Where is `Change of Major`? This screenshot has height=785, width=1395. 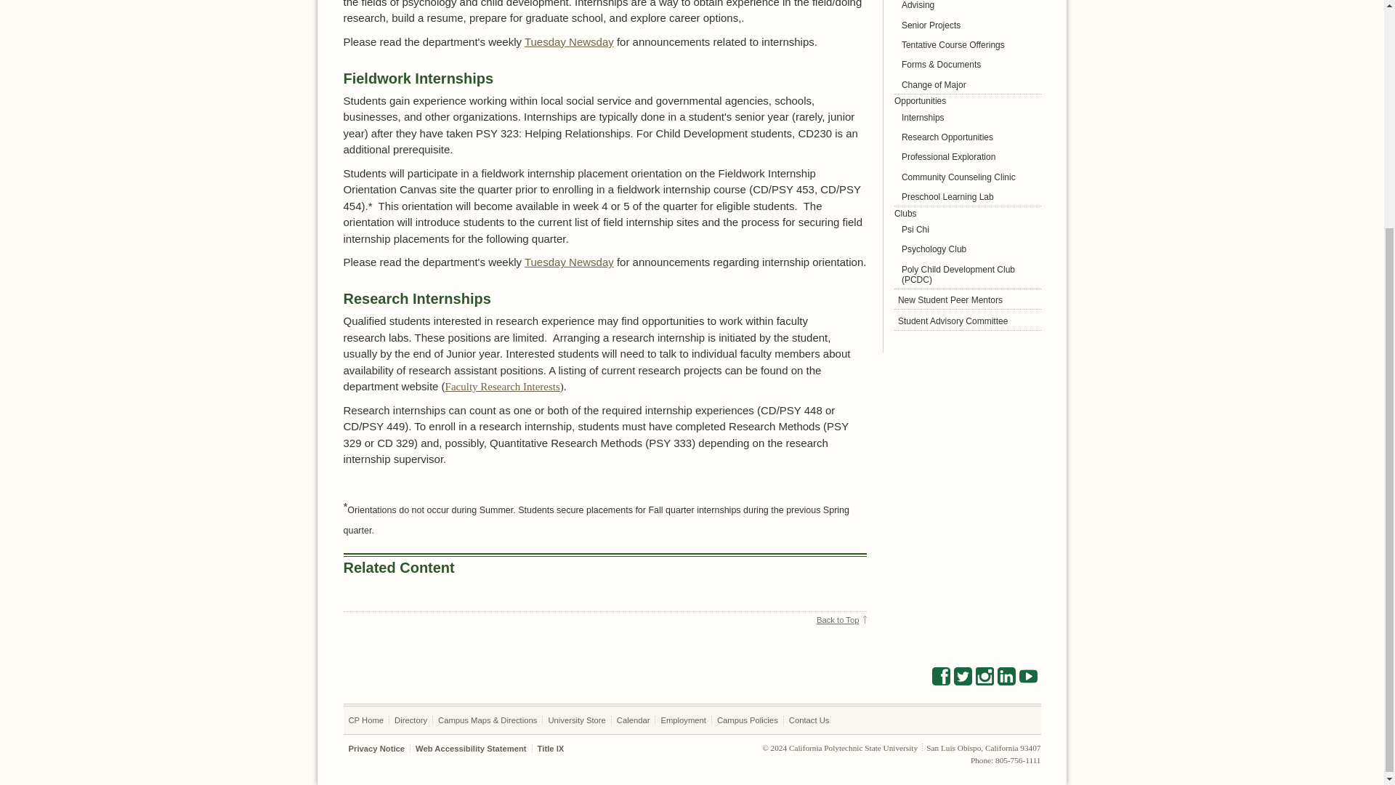
Change of Major is located at coordinates (967, 84).